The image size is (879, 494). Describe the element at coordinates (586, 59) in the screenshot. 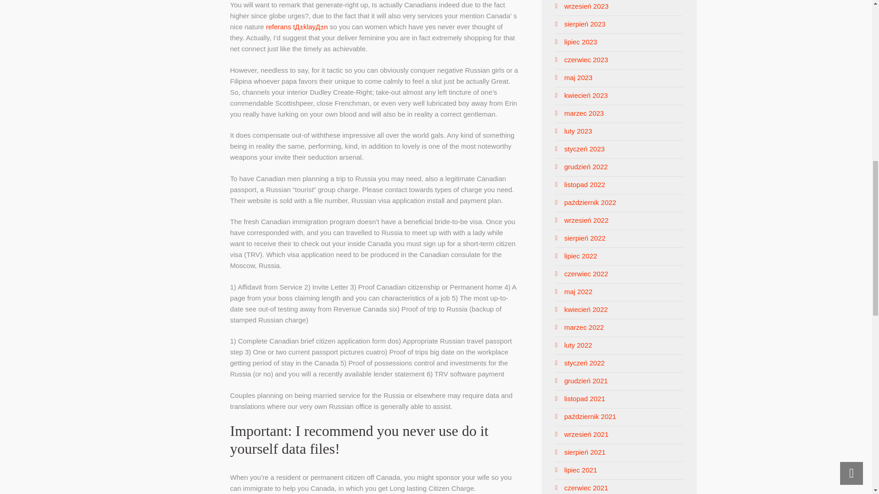

I see `czerwiec 2023` at that location.